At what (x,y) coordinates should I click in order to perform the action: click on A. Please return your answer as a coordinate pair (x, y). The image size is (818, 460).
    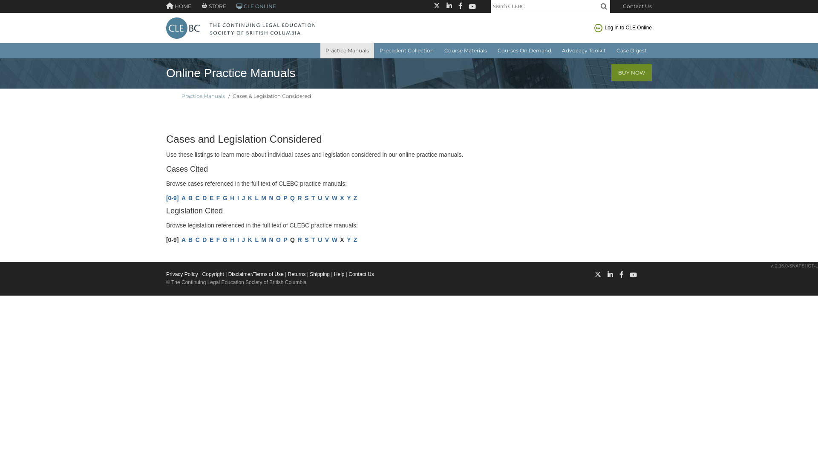
    Looking at the image, I should click on (184, 198).